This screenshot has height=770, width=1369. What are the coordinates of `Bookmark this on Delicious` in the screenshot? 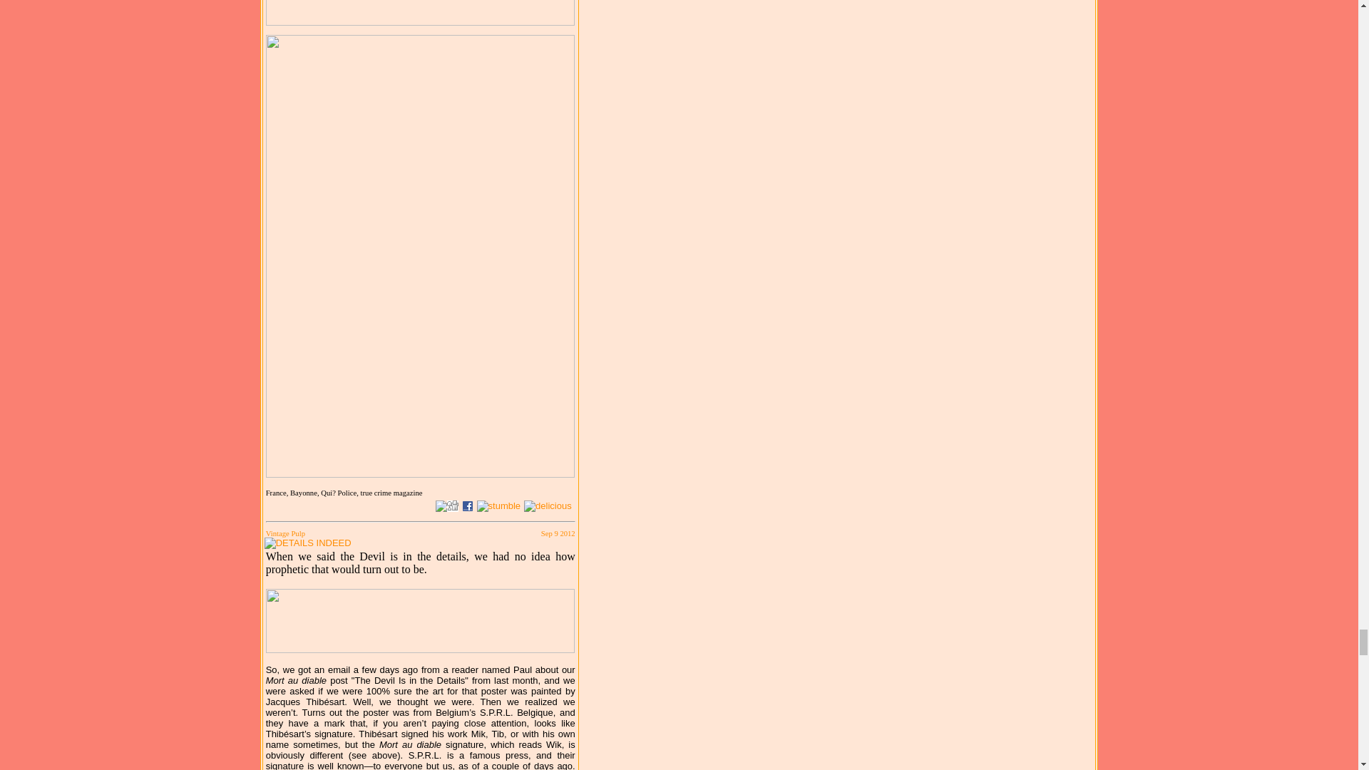 It's located at (548, 506).